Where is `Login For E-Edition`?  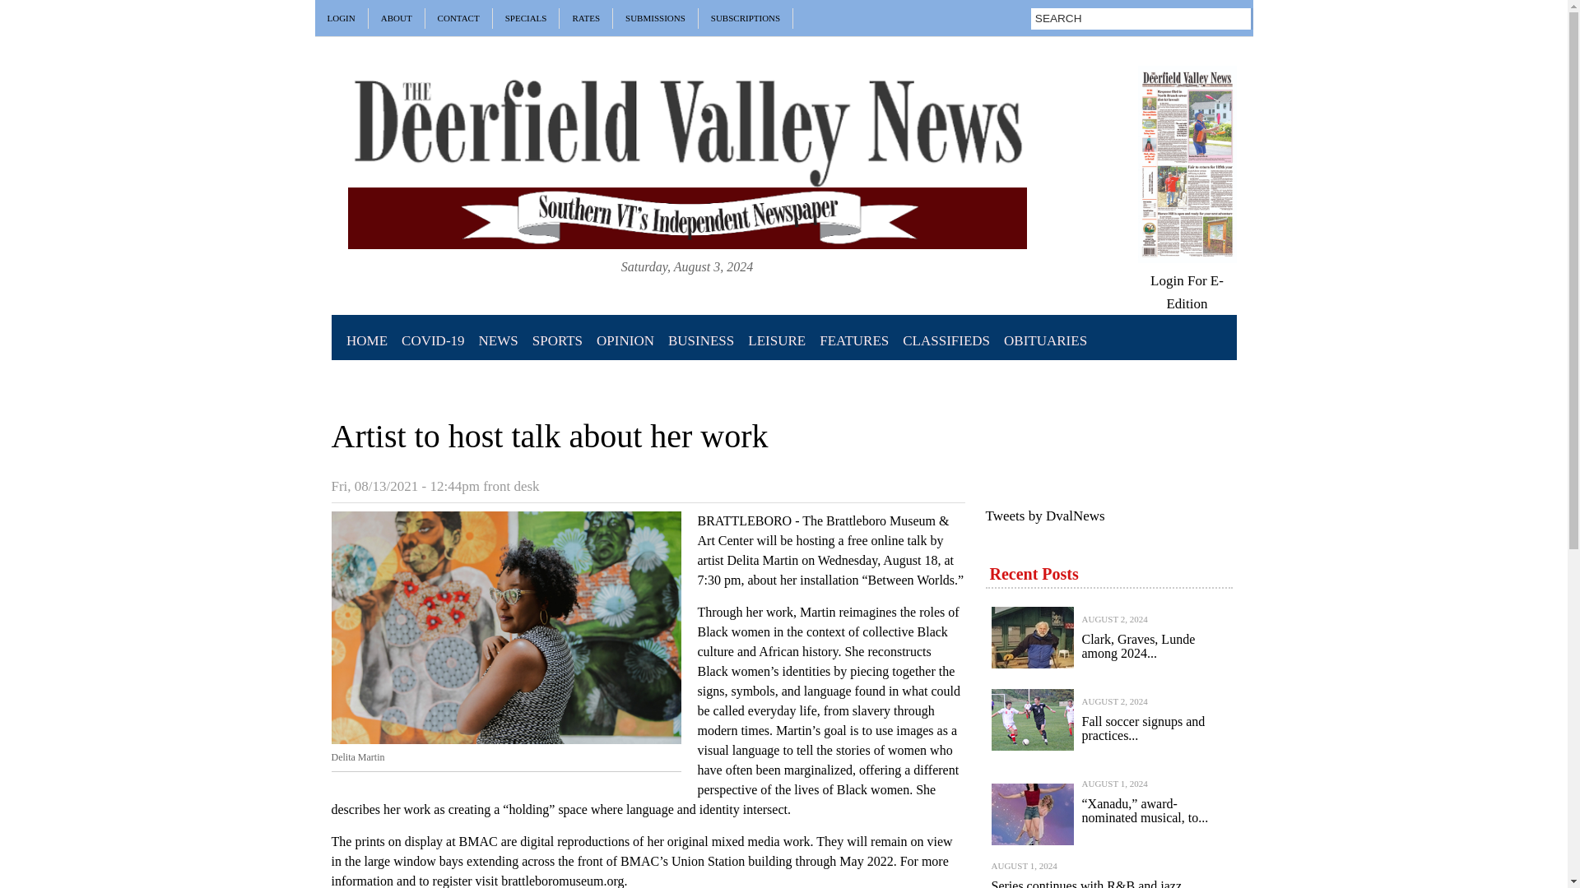
Login For E-Edition is located at coordinates (1187, 291).